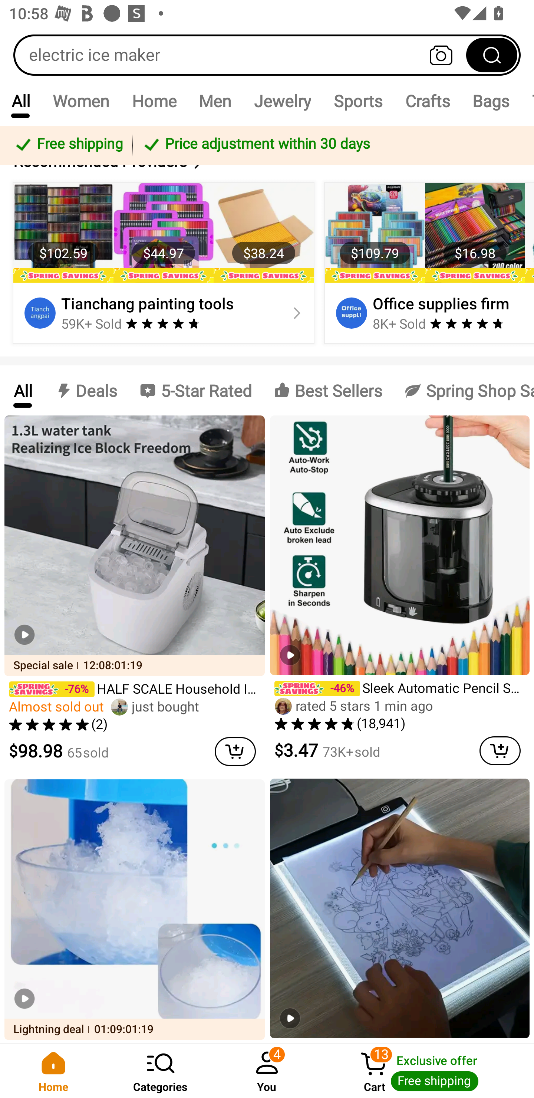 The height and width of the screenshot is (1098, 534). Describe the element at coordinates (428, 101) in the screenshot. I see `Crafts` at that location.